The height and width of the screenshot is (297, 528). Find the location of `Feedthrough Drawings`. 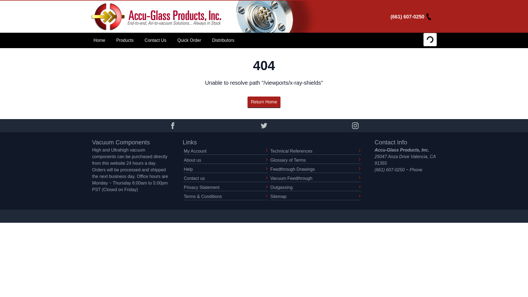

Feedthrough Drawings is located at coordinates (316, 169).